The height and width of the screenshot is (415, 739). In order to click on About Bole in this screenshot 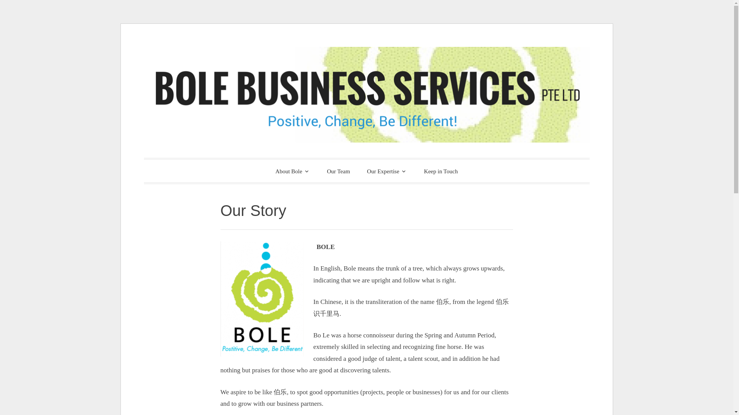, I will do `click(293, 171)`.